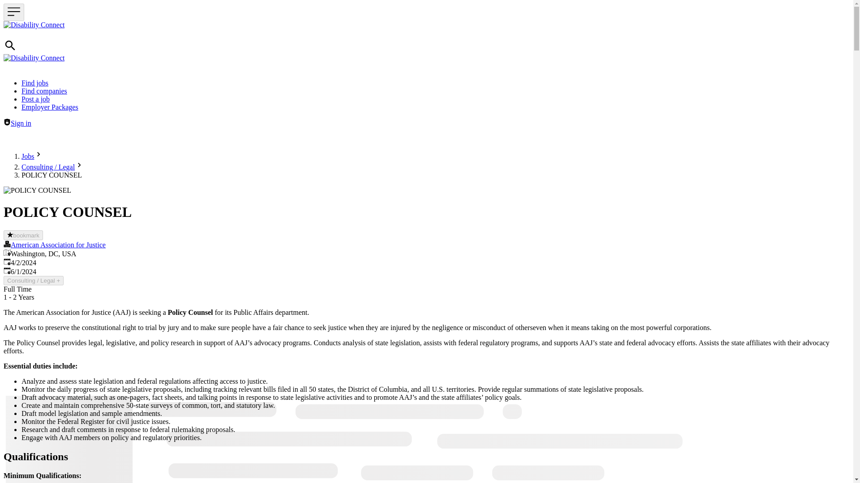  I want to click on Sign inSign in, so click(17, 123).